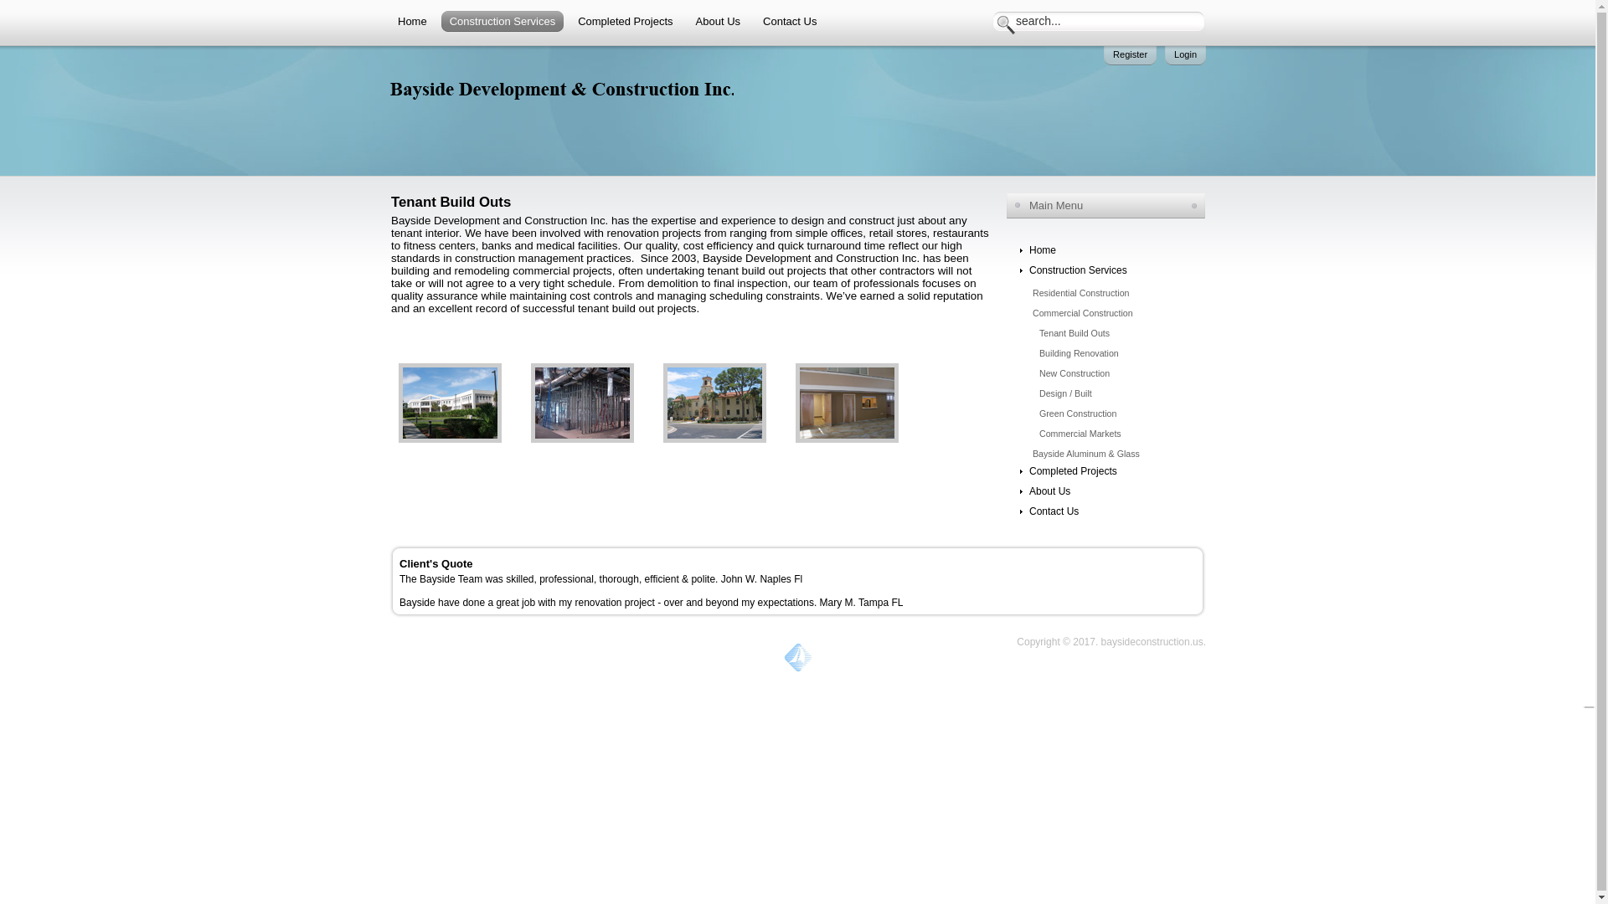  What do you see at coordinates (789, 22) in the screenshot?
I see `Contact Us` at bounding box center [789, 22].